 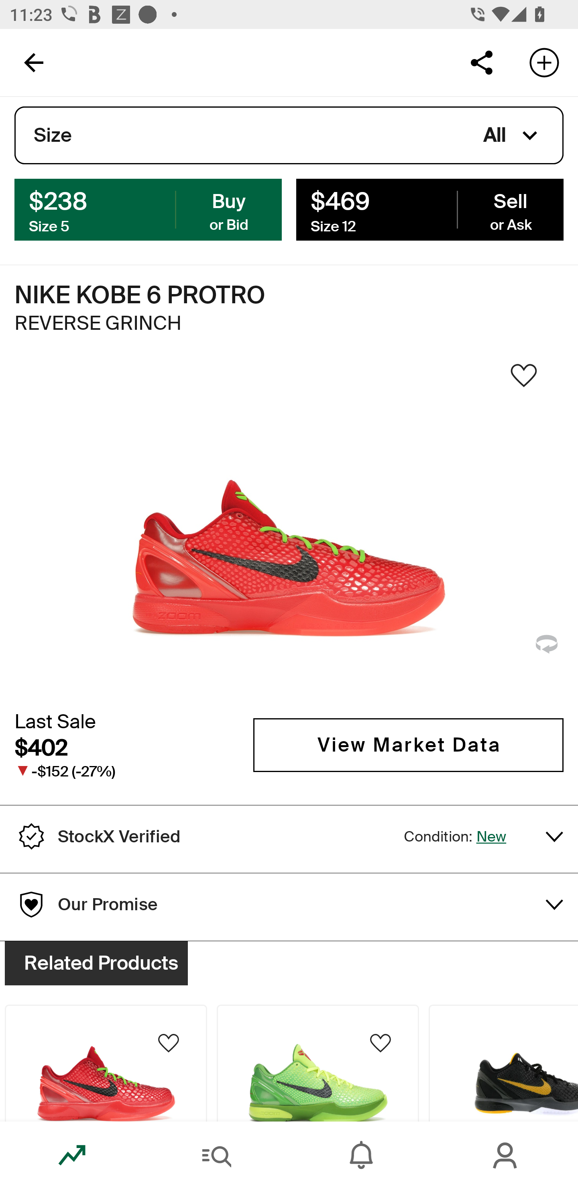 I want to click on NikeBasketballSprint_Followup_Primary_Mobile.jpg, so click(x=289, y=245).